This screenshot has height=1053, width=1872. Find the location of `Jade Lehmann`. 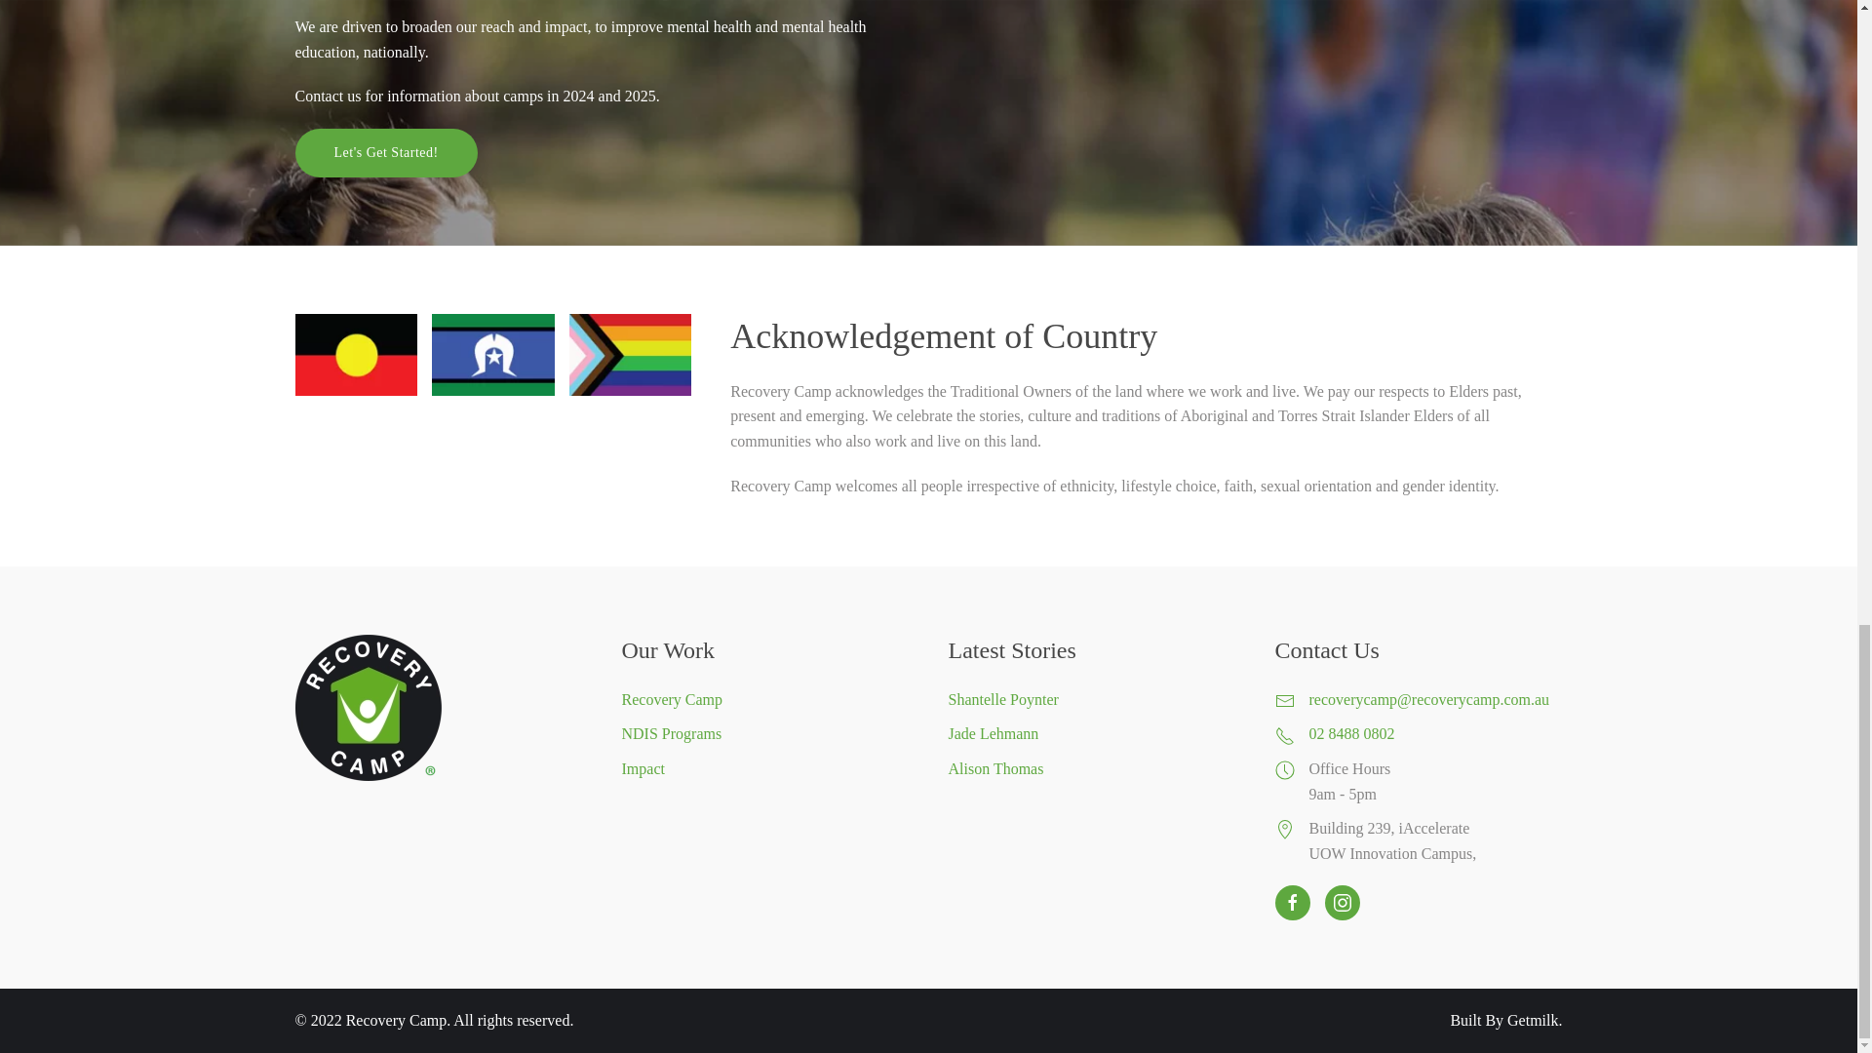

Jade Lehmann is located at coordinates (993, 733).